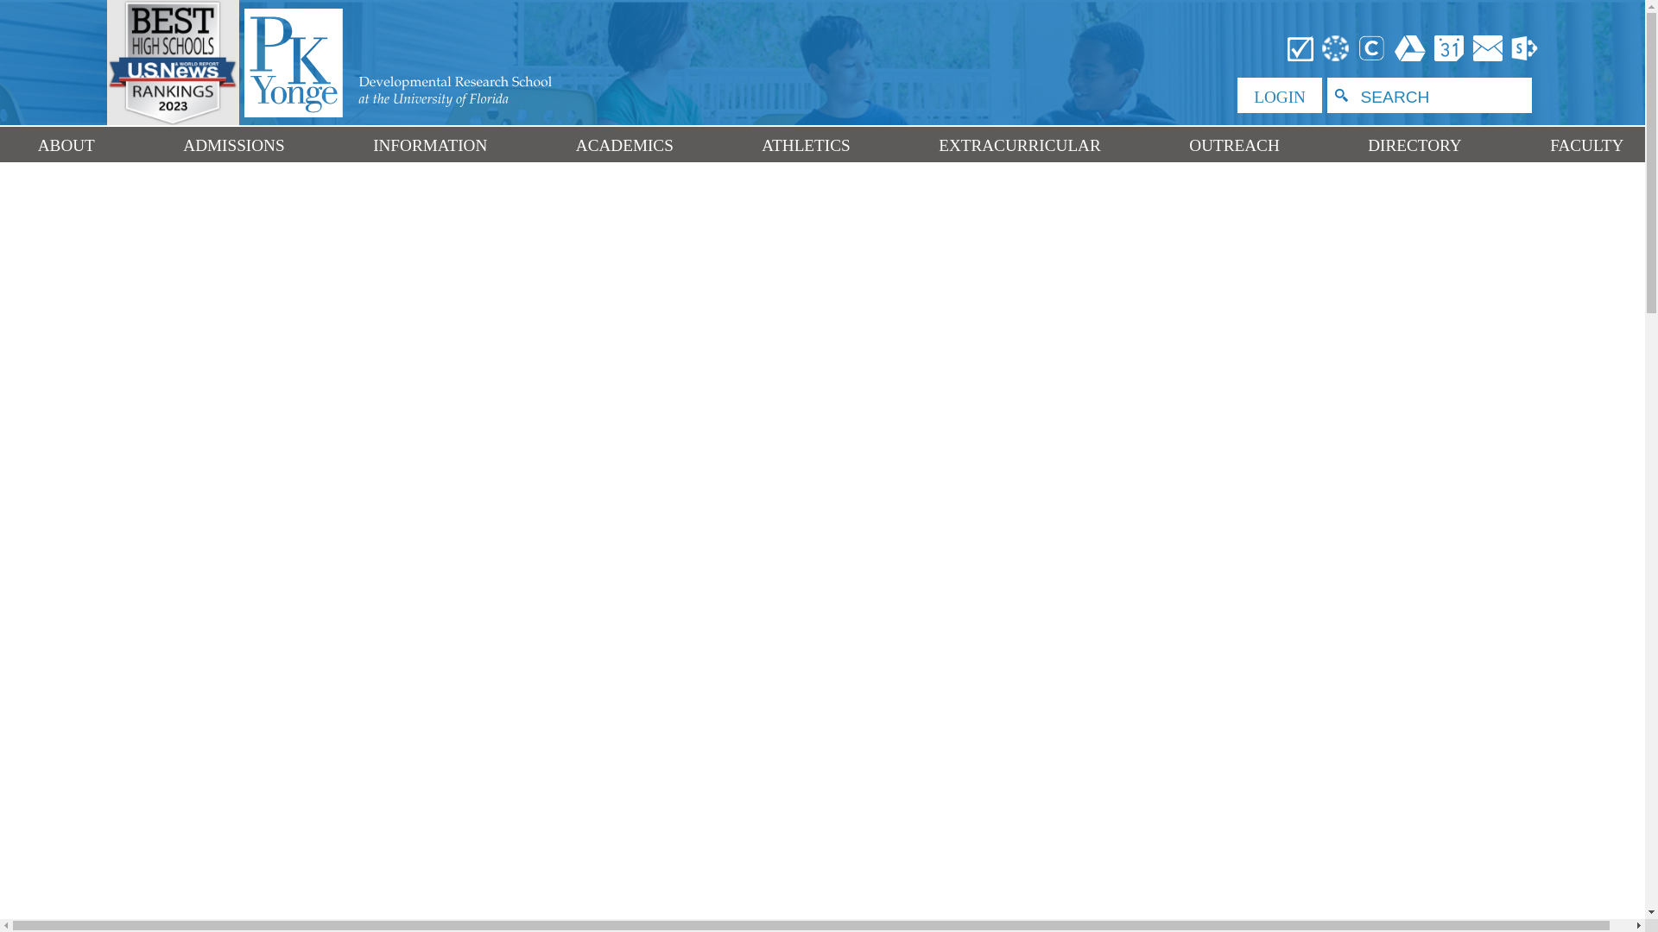 This screenshot has width=1658, height=932. I want to click on Calendar, so click(1449, 47).